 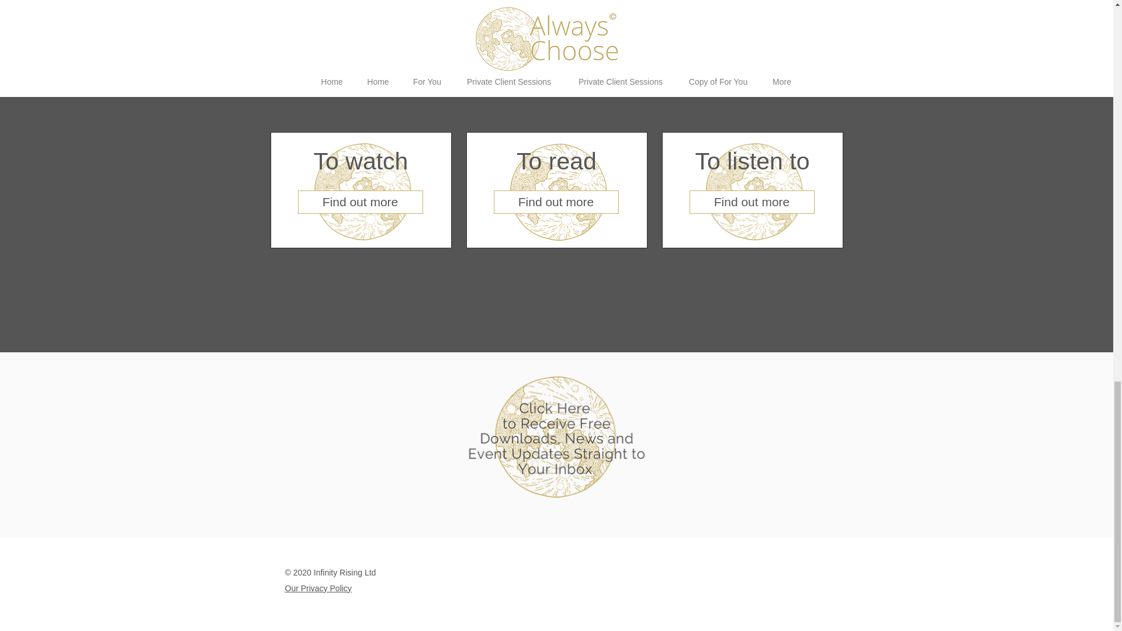 I want to click on Our Privacy Policy, so click(x=318, y=588).